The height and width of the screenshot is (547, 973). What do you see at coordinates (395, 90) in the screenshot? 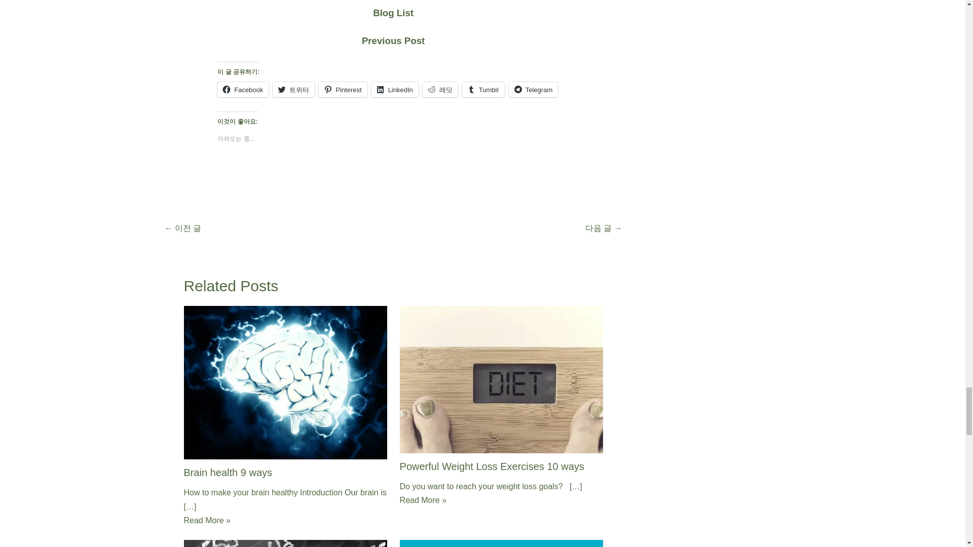
I see `LinkedIn` at bounding box center [395, 90].